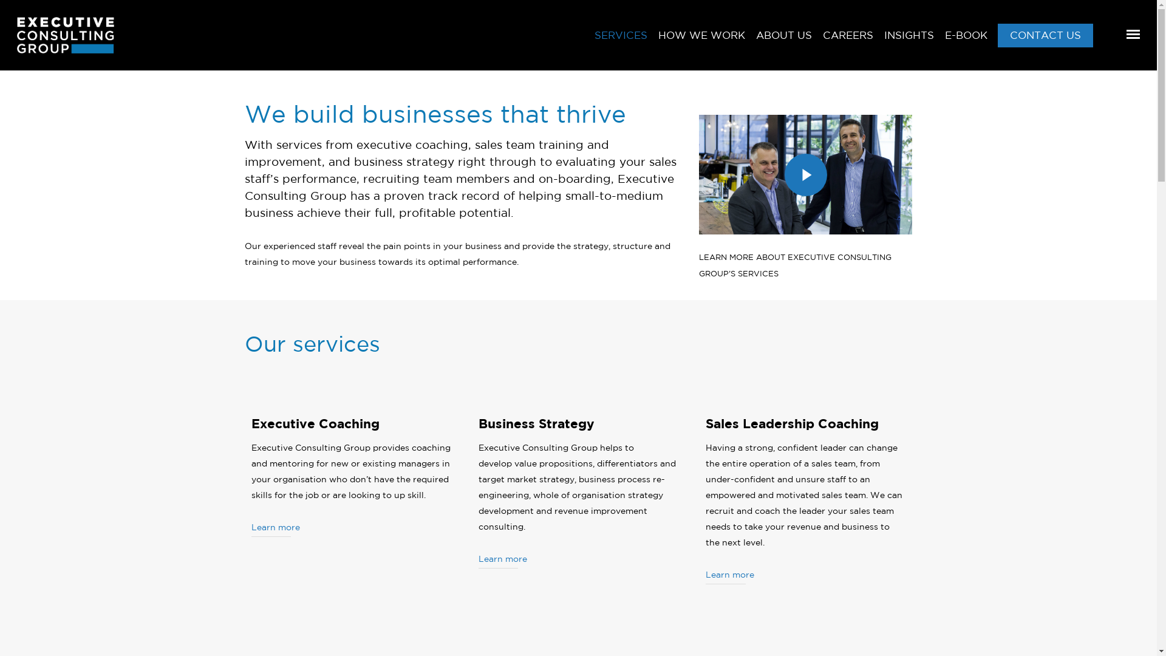 The image size is (1166, 656). What do you see at coordinates (848, 44) in the screenshot?
I see `CAREERS` at bounding box center [848, 44].